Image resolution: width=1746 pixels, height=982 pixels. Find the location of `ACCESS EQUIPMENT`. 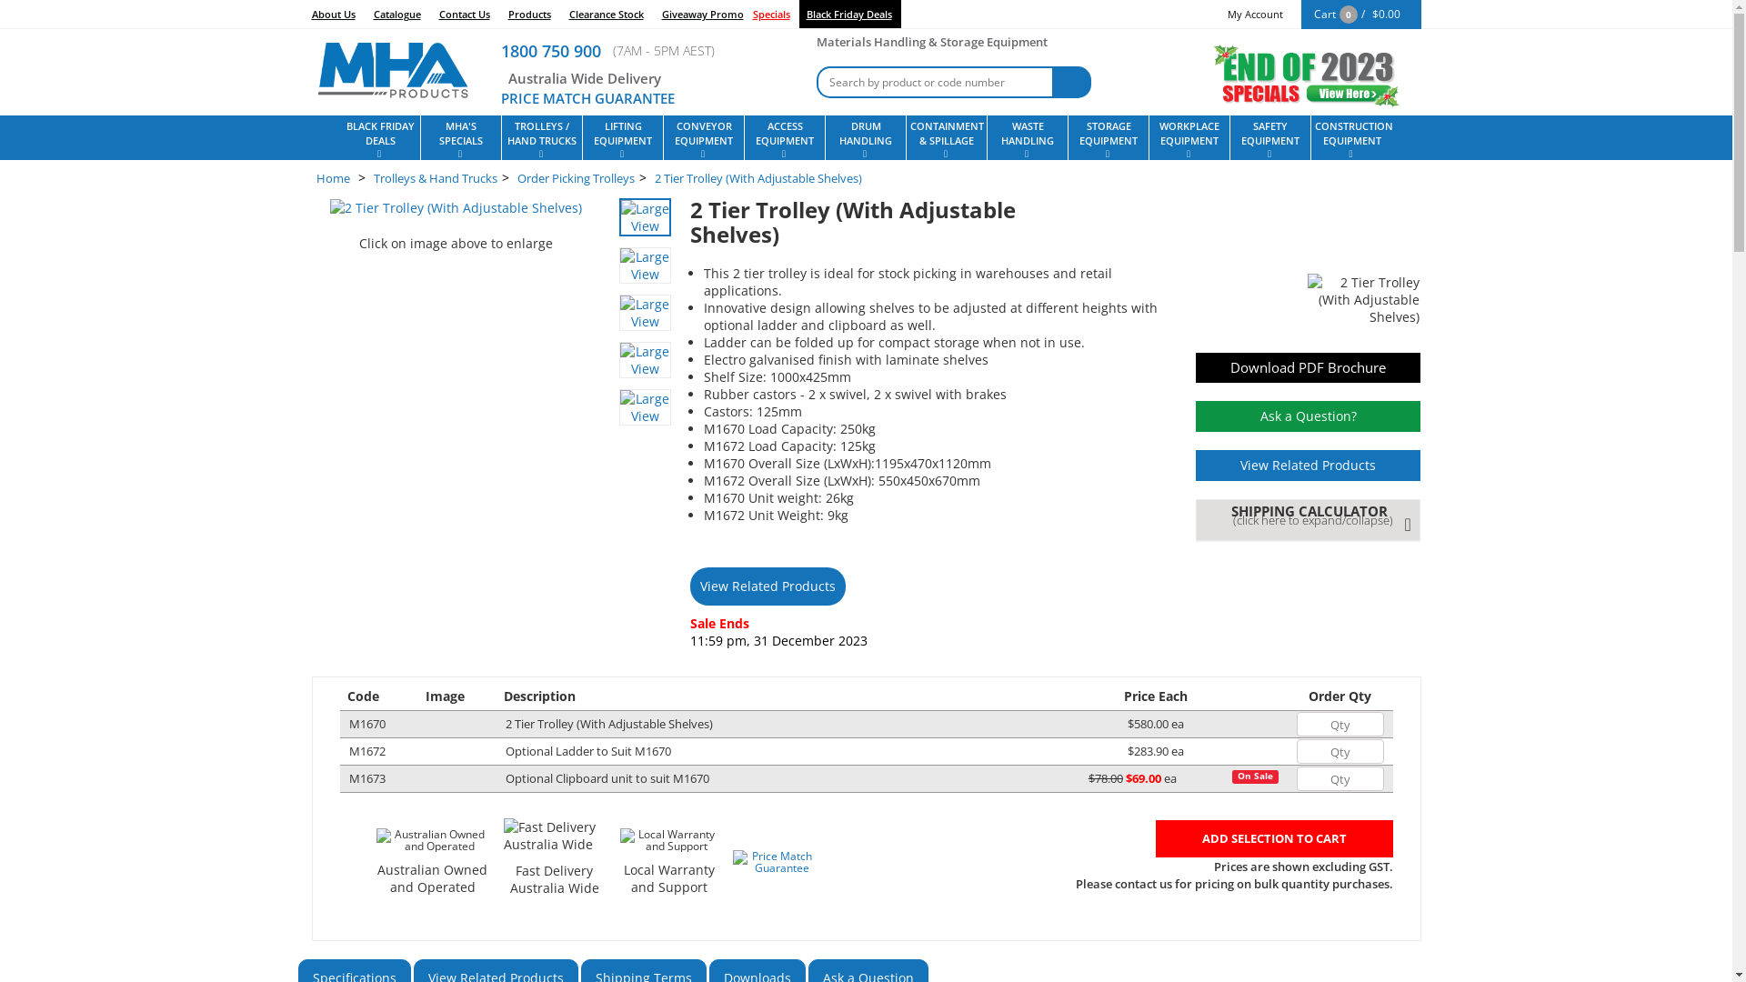

ACCESS EQUIPMENT is located at coordinates (785, 138).